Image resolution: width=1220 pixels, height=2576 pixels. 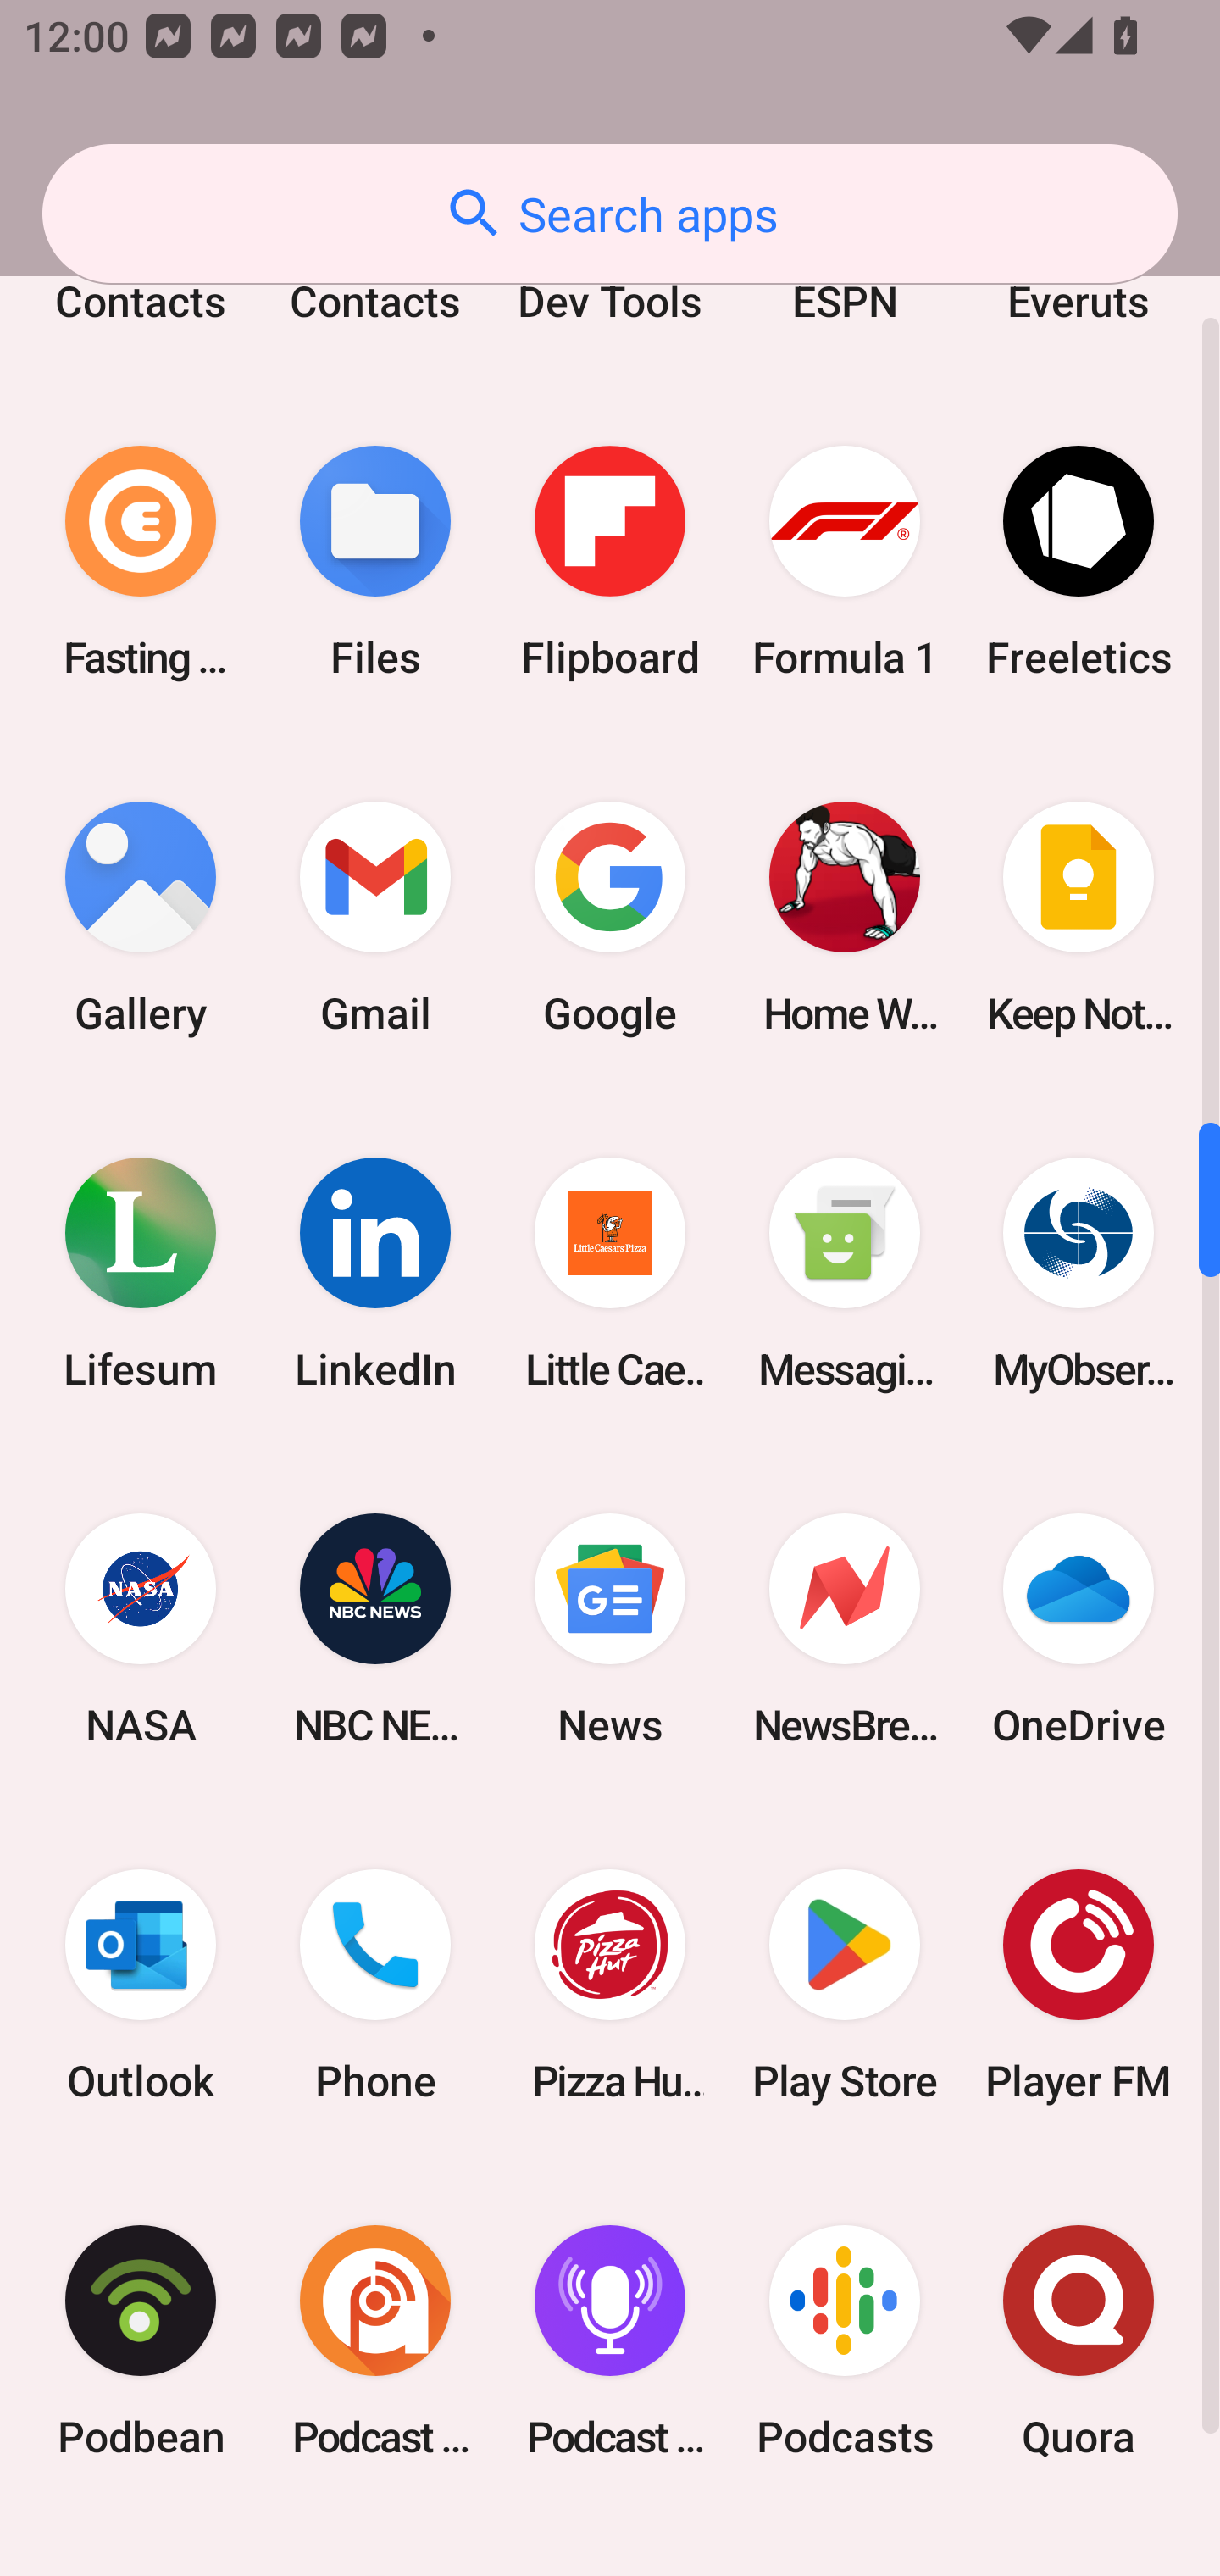 I want to click on Home Workout, so click(x=844, y=917).